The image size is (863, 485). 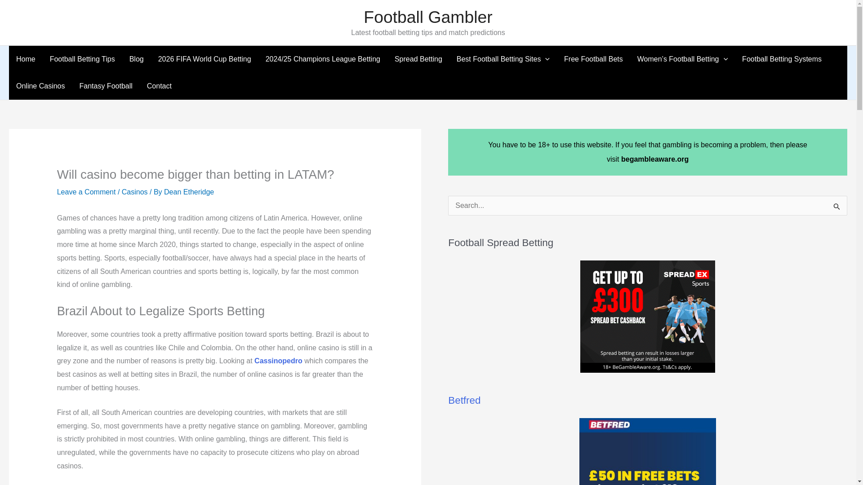 What do you see at coordinates (782, 59) in the screenshot?
I see `Football Betting Systems` at bounding box center [782, 59].